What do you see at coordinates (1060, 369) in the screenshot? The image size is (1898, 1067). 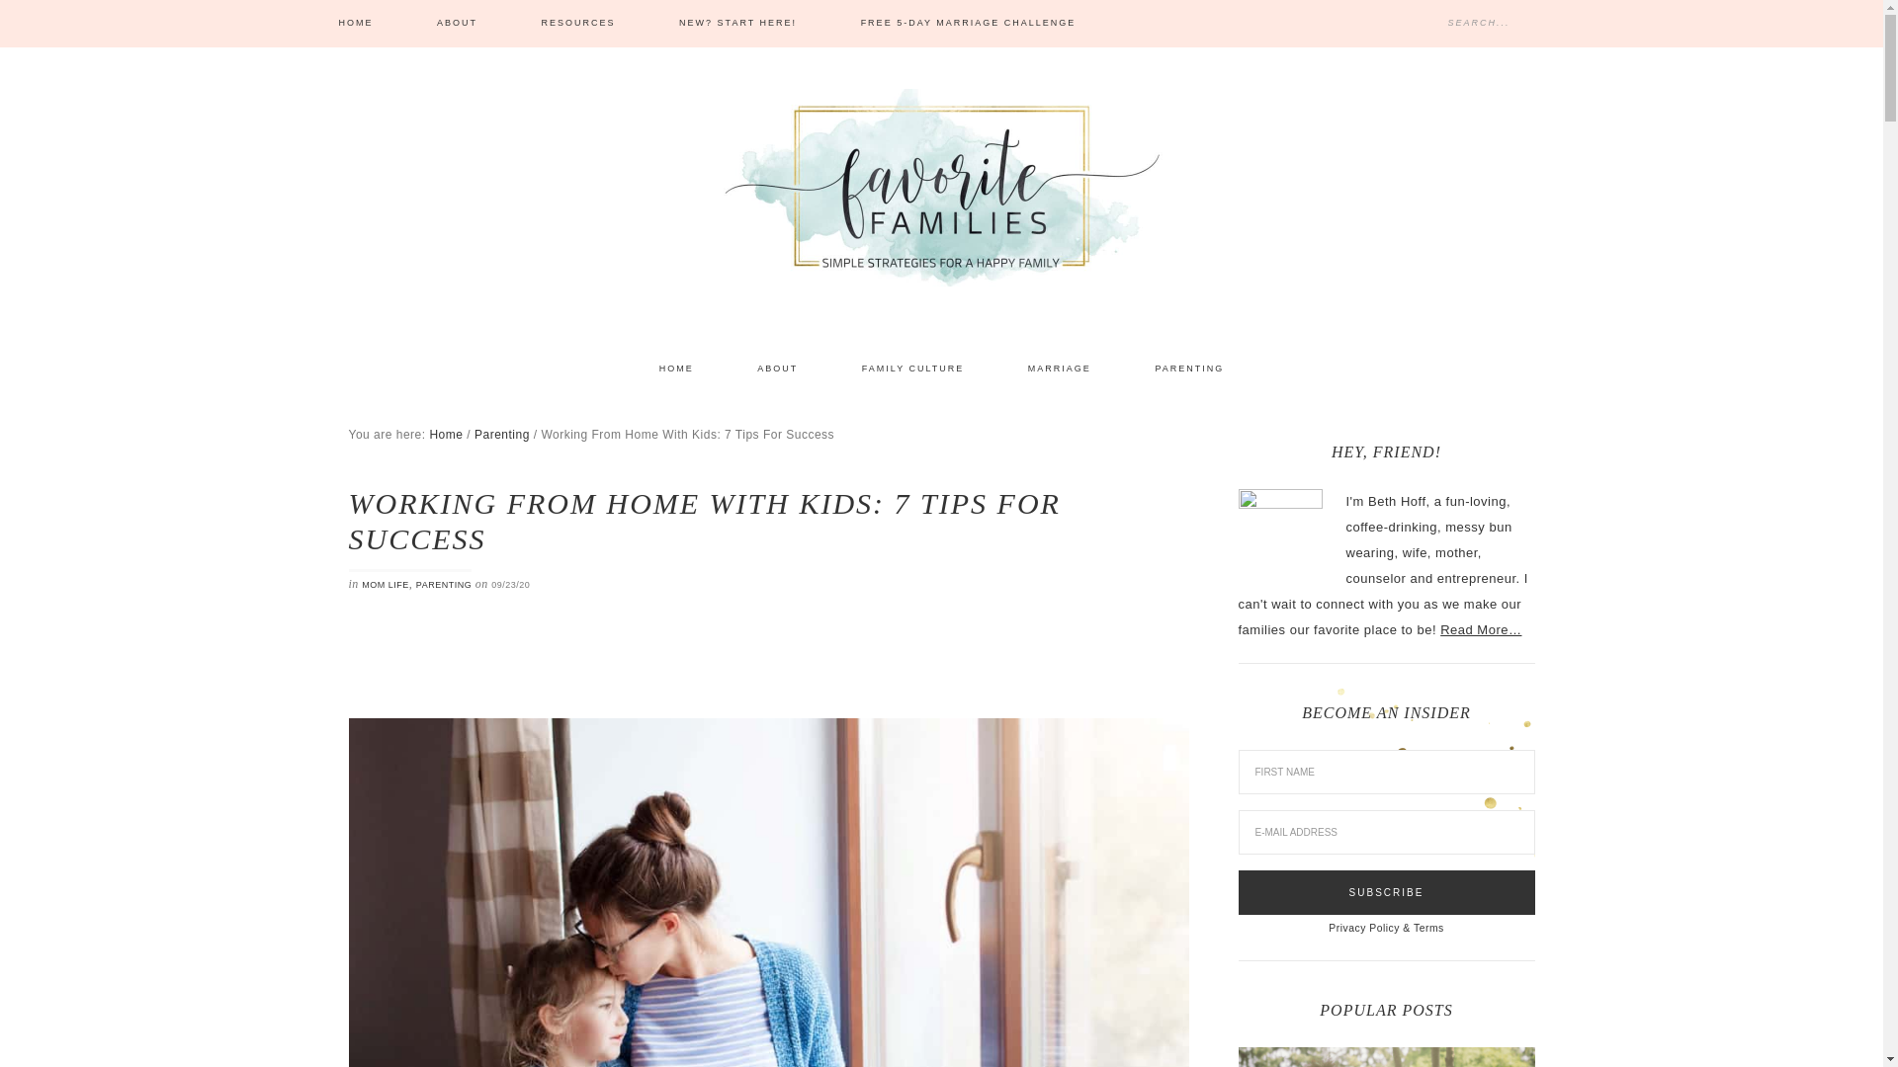 I see `MARRIAGE` at bounding box center [1060, 369].